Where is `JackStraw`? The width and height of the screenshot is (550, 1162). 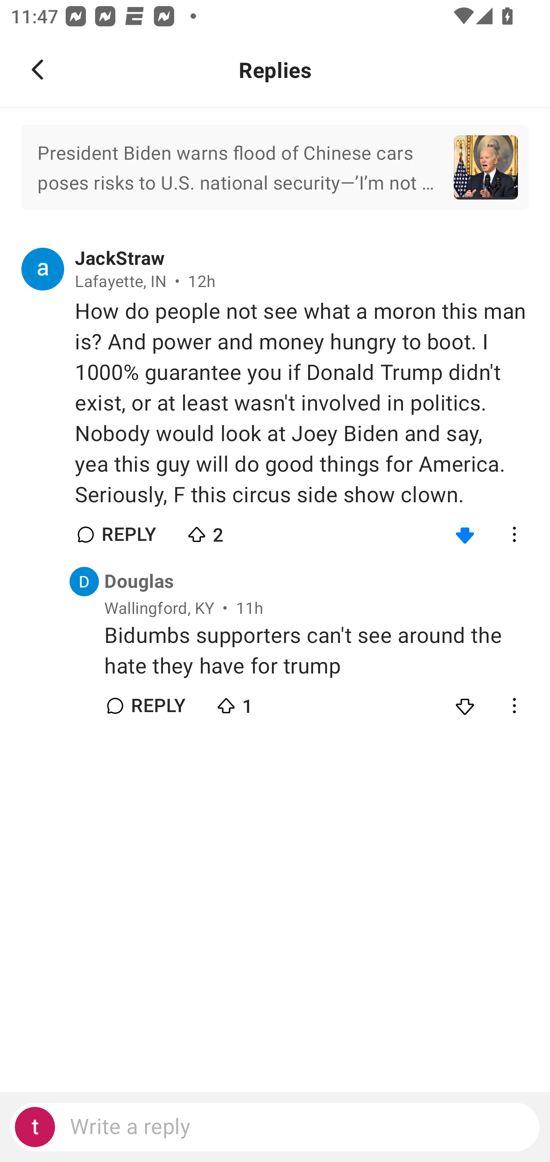
JackStraw is located at coordinates (120, 258).